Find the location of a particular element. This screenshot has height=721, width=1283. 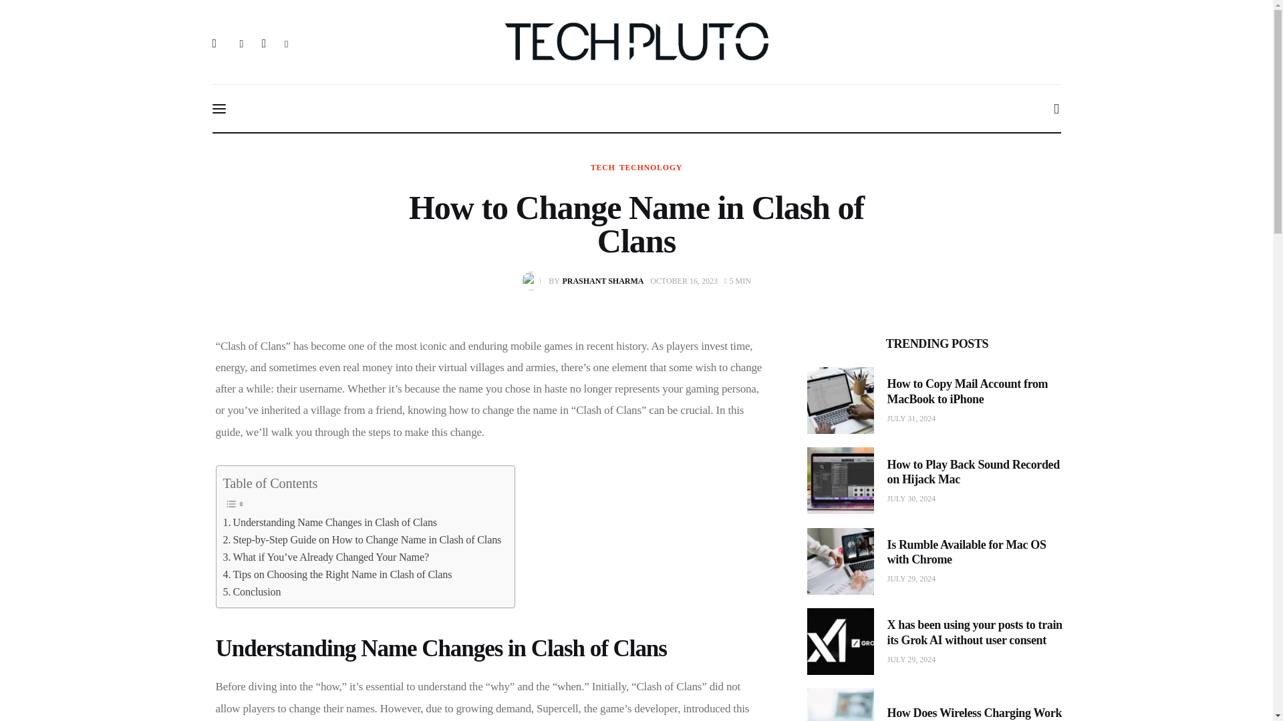

Conclusion is located at coordinates (252, 591).